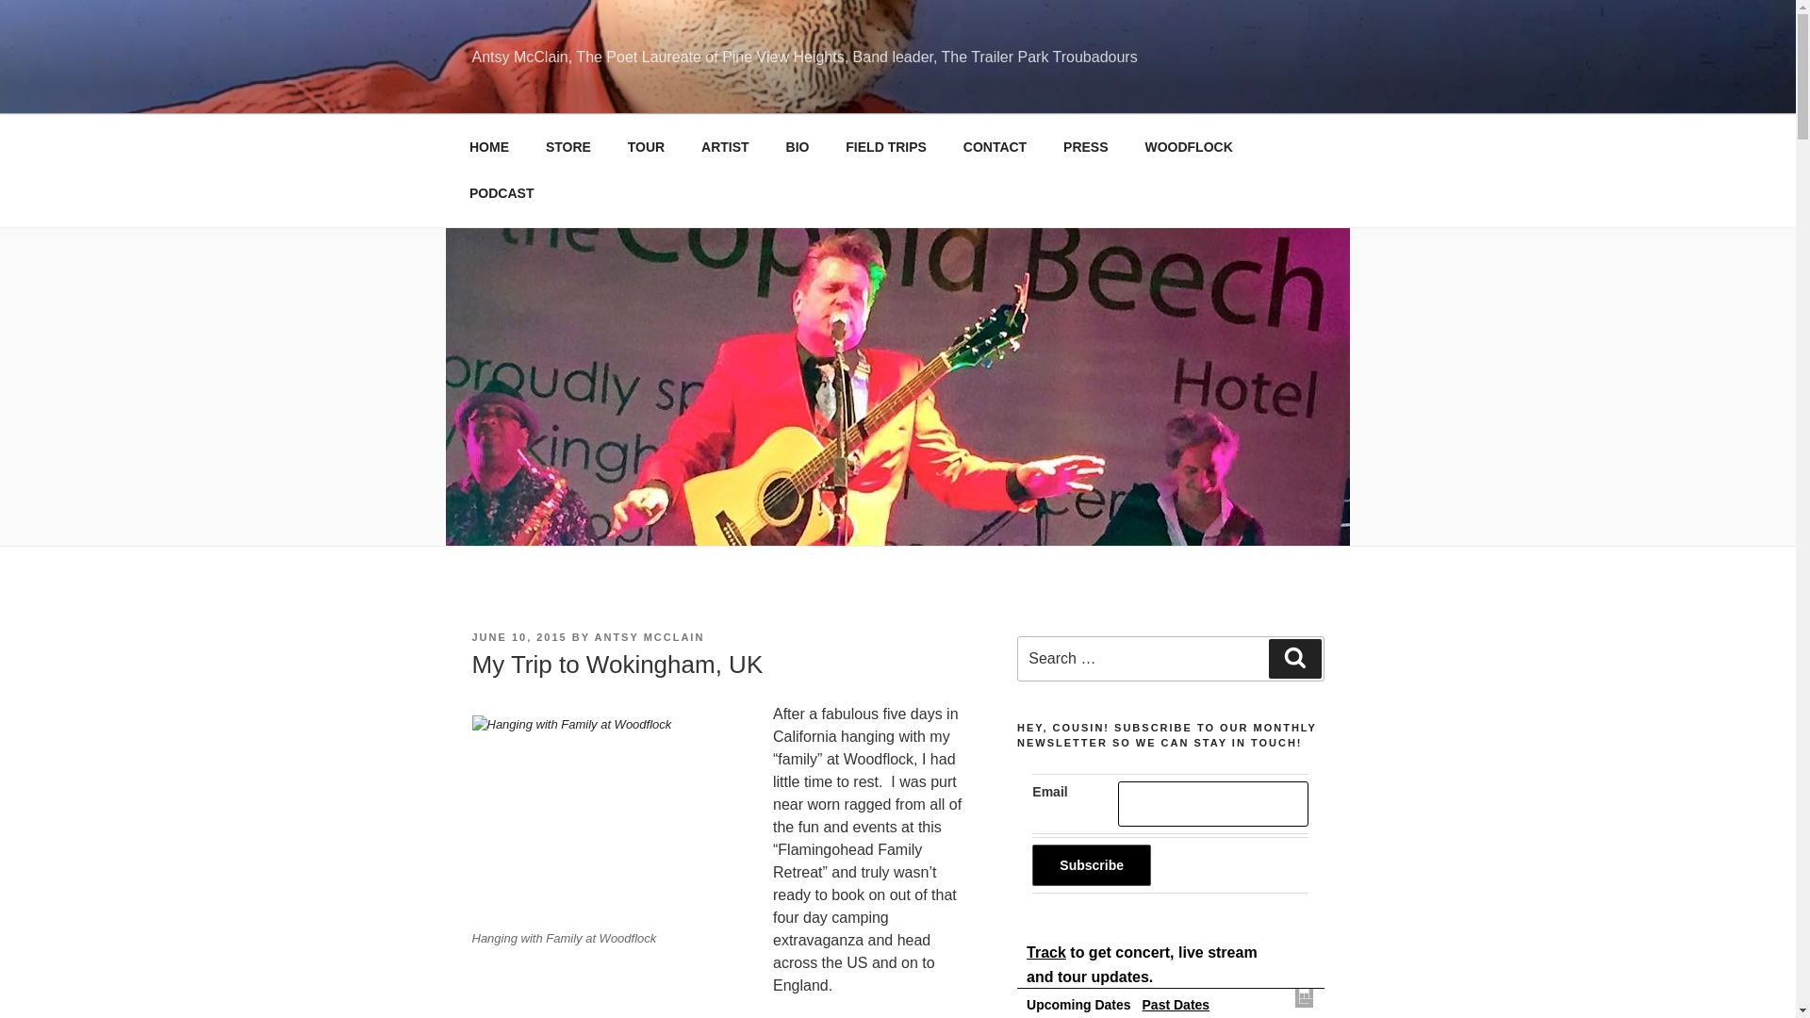 The width and height of the screenshot is (1810, 1018). Describe the element at coordinates (645, 147) in the screenshot. I see `TOUR` at that location.